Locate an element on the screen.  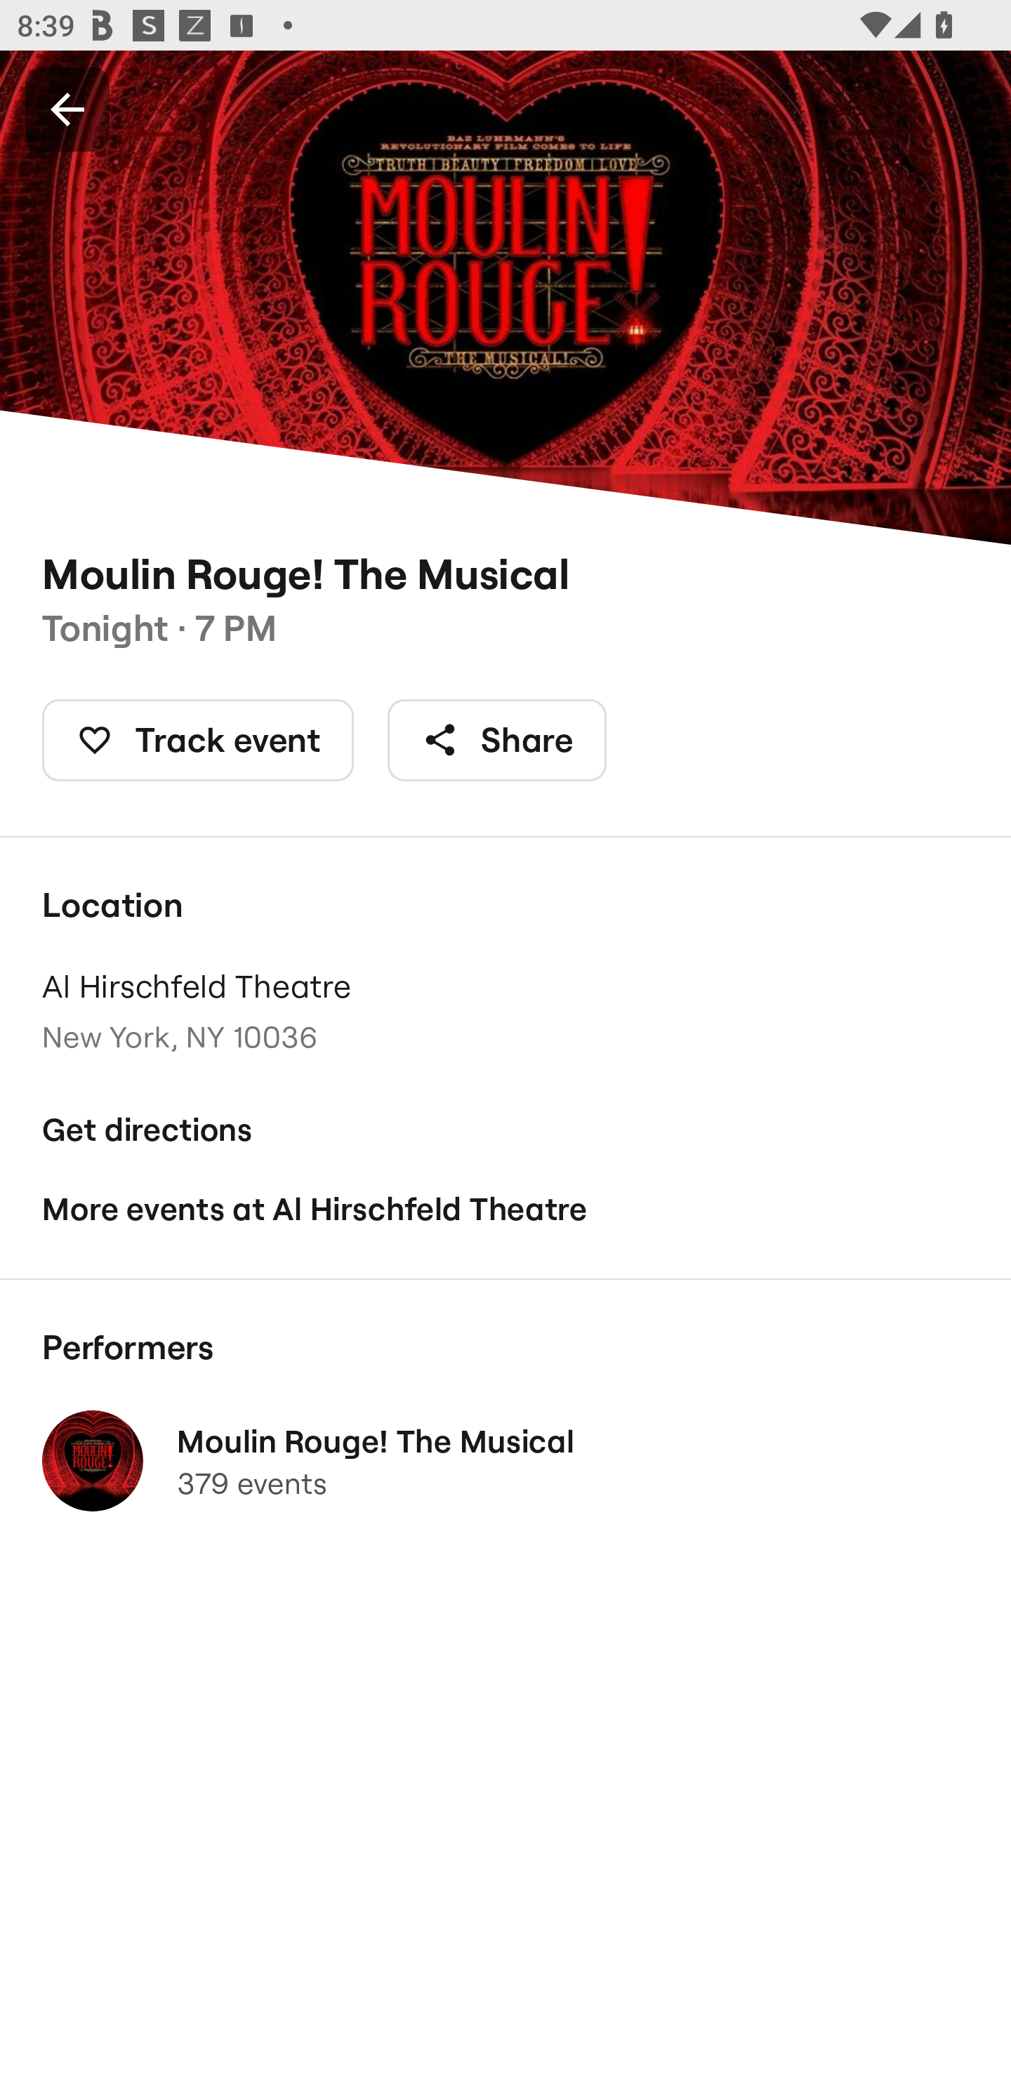
Track event is located at coordinates (198, 739).